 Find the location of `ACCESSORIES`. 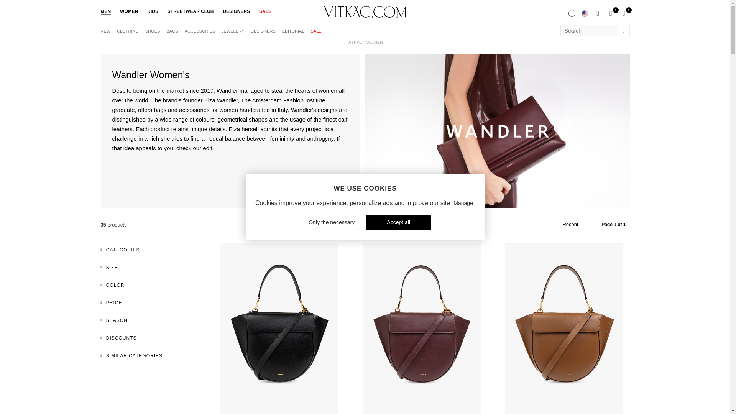

ACCESSORIES is located at coordinates (199, 31).